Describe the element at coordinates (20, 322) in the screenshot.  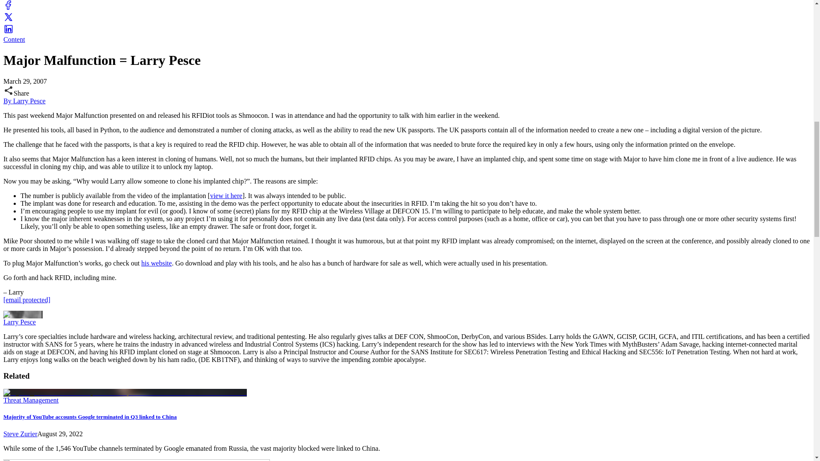
I see `Larry Pesce` at that location.